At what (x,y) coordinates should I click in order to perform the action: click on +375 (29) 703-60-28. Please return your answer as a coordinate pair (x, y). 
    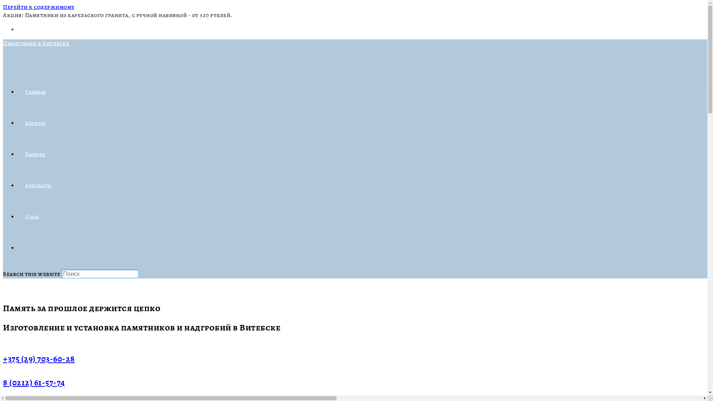
    Looking at the image, I should click on (39, 359).